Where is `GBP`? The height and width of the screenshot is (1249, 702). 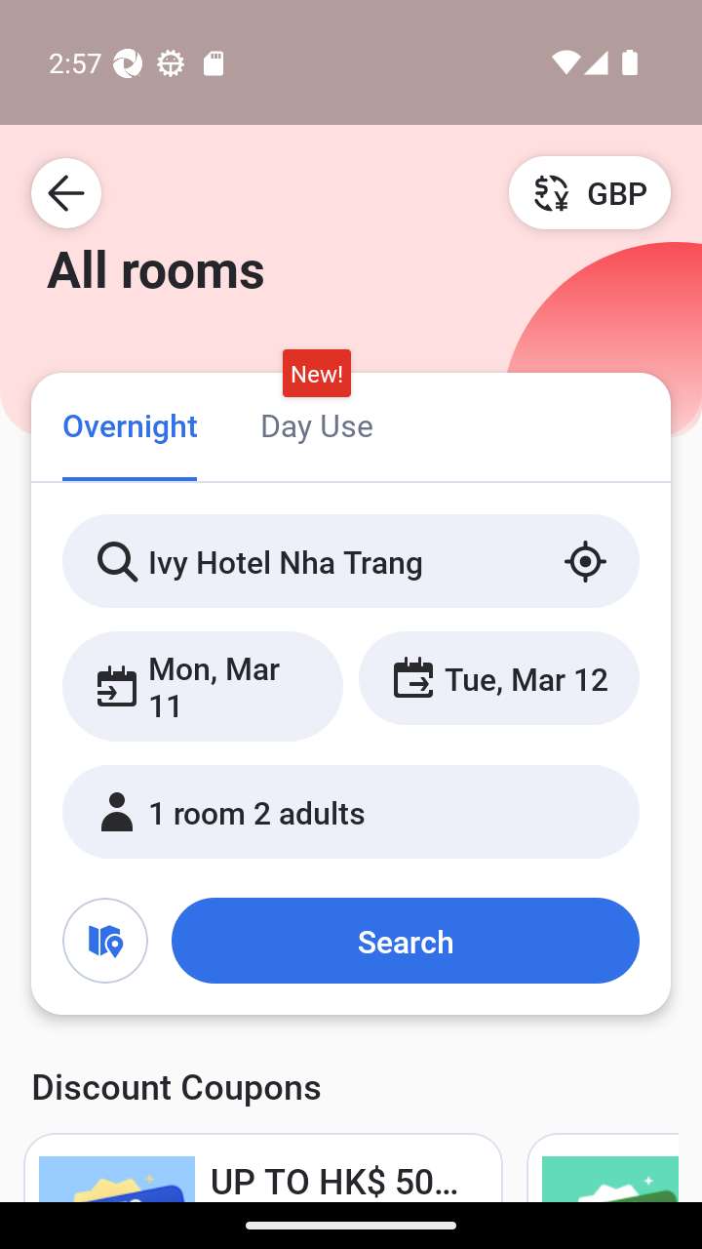 GBP is located at coordinates (590, 192).